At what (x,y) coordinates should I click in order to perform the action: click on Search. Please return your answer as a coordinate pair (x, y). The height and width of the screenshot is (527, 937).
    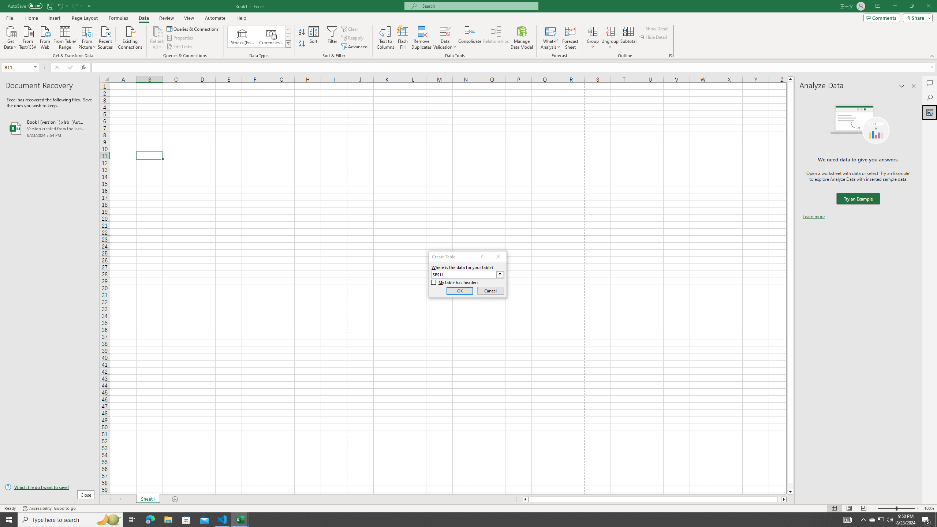
    Looking at the image, I should click on (930, 97).